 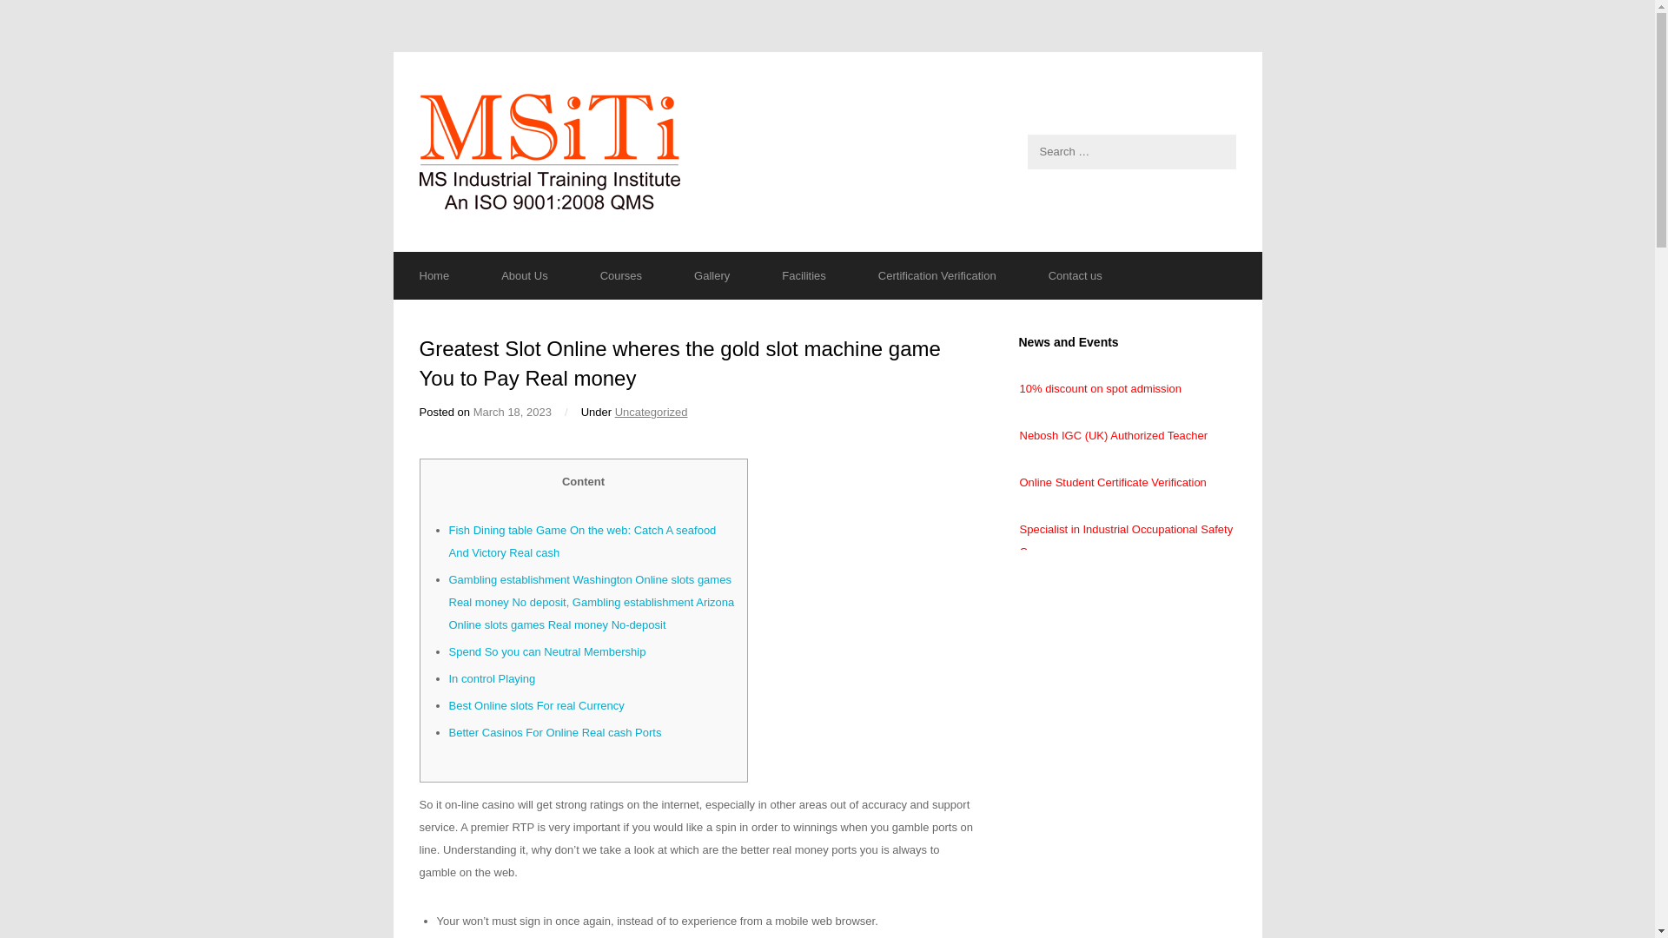 I want to click on Online Student Certificate Verification, so click(x=1112, y=481).